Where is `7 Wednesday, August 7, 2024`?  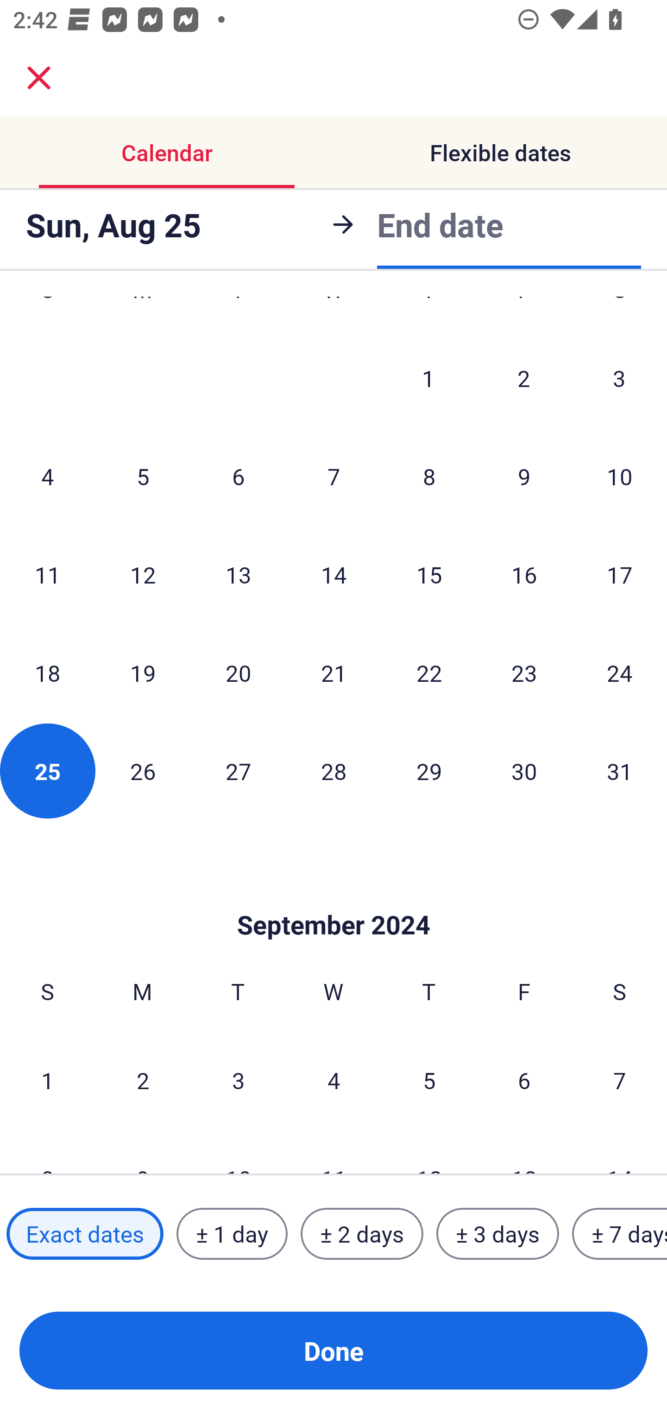 7 Wednesday, August 7, 2024 is located at coordinates (333, 476).